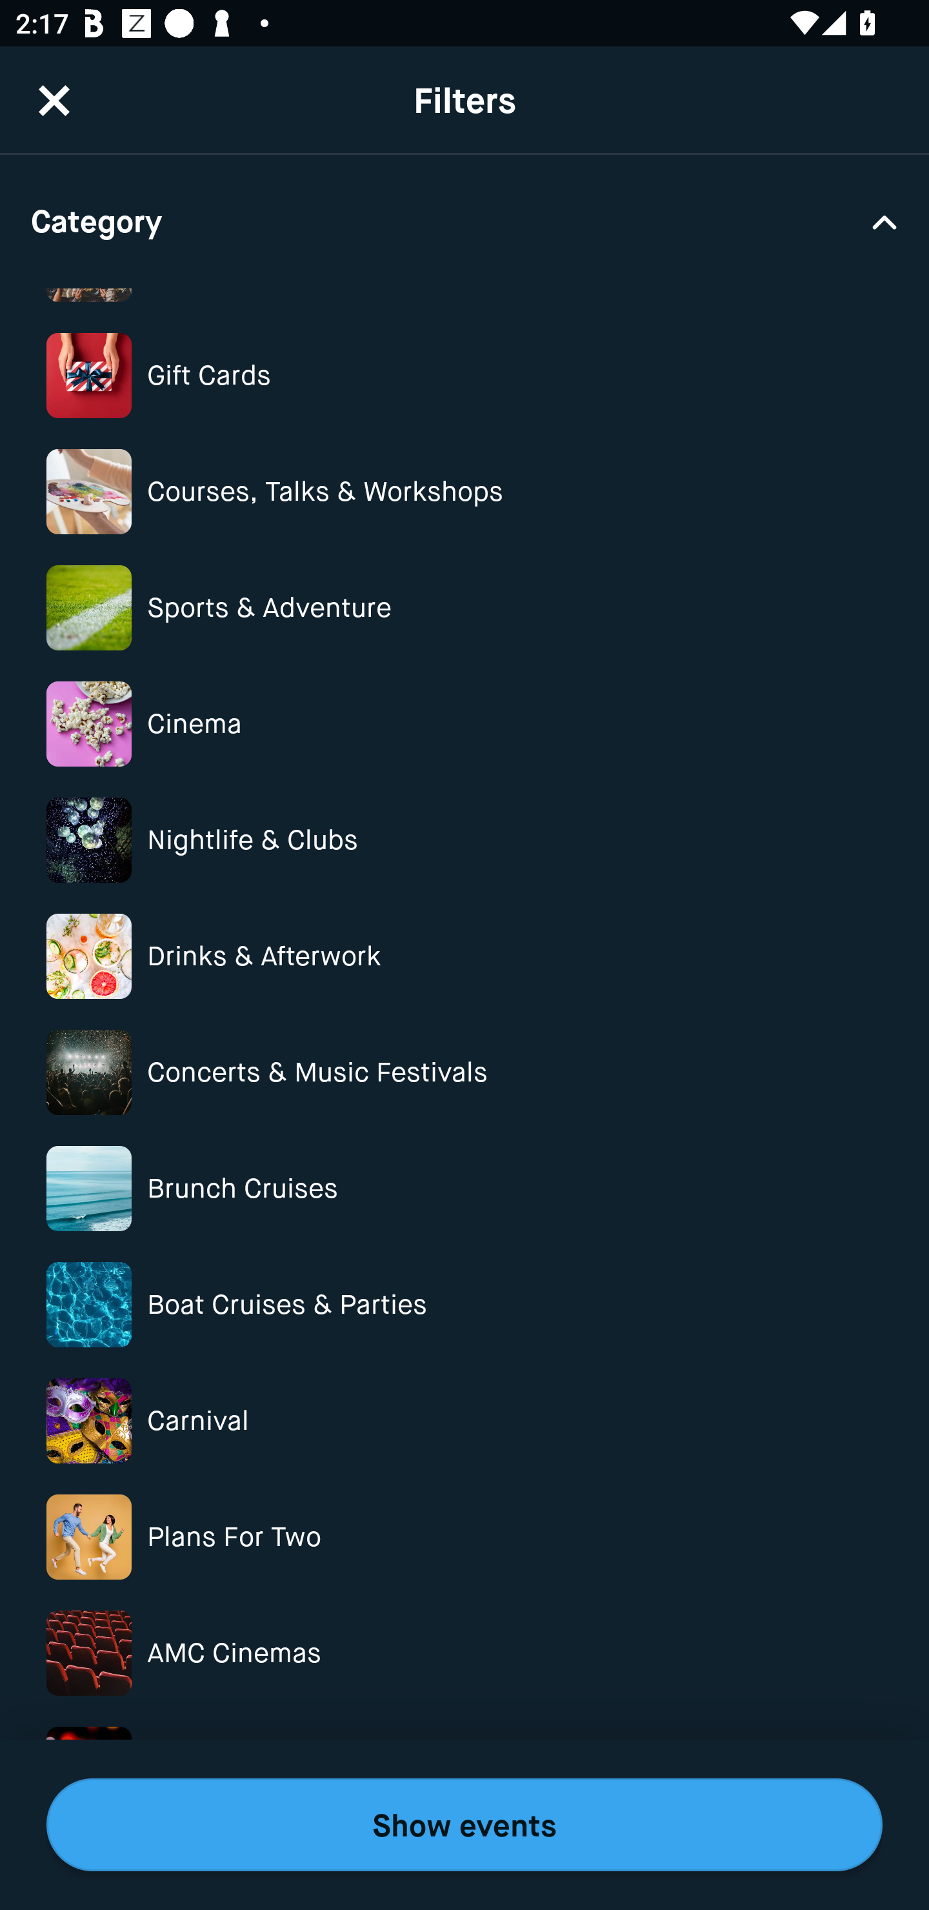 The height and width of the screenshot is (1910, 929). Describe the element at coordinates (464, 840) in the screenshot. I see `Category Image Nightlife & Clubs` at that location.